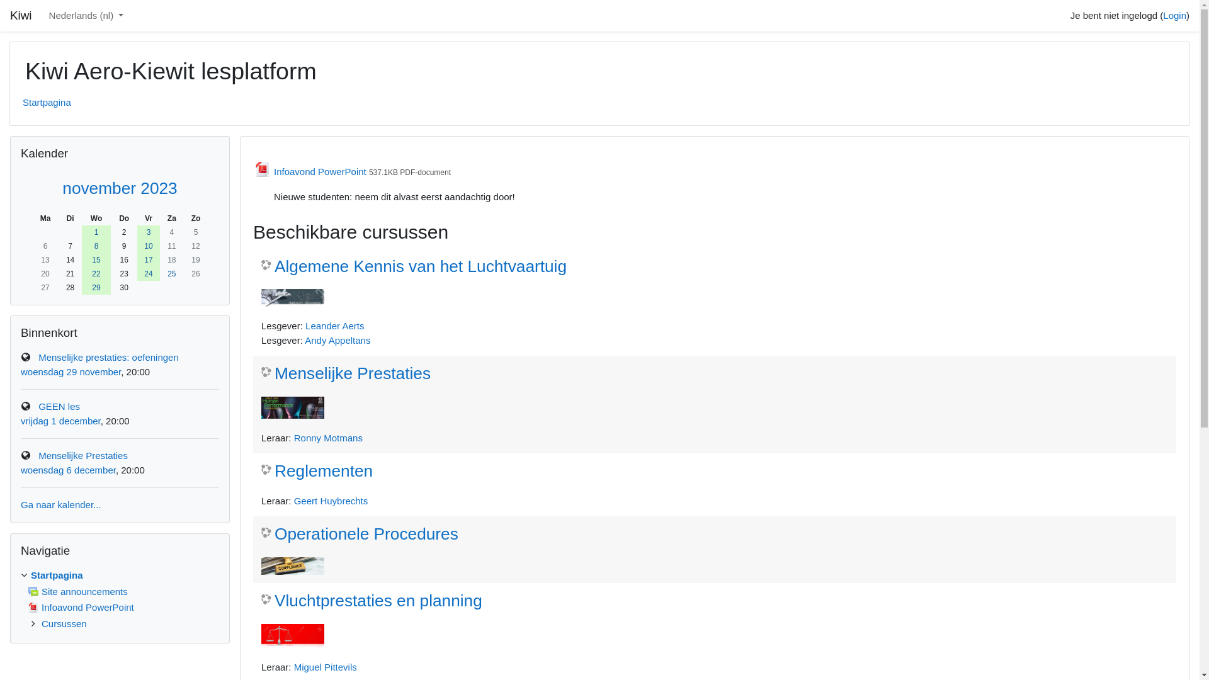 The width and height of the screenshot is (1209, 680). I want to click on GEEN les, so click(59, 407).